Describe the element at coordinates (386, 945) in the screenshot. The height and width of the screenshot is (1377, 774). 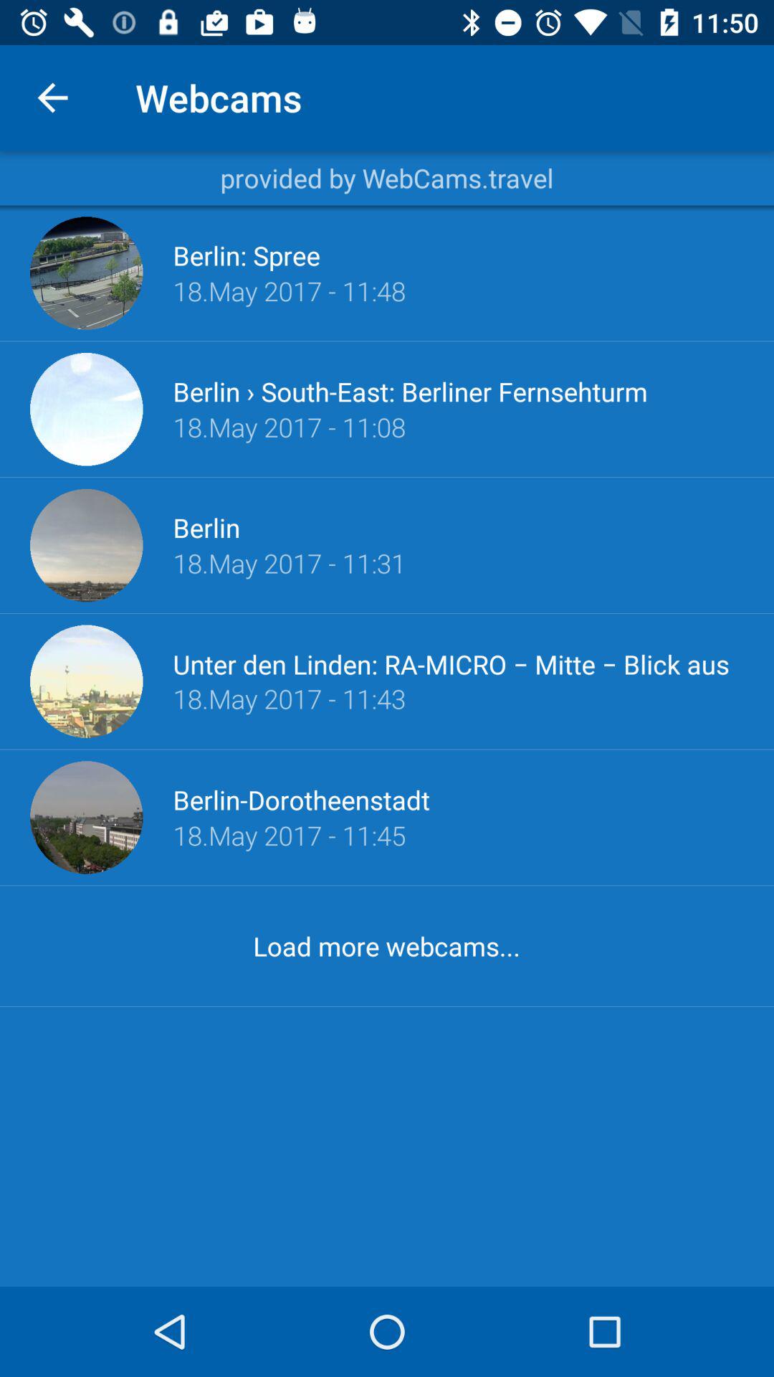
I see `tap the load more webcams... item` at that location.